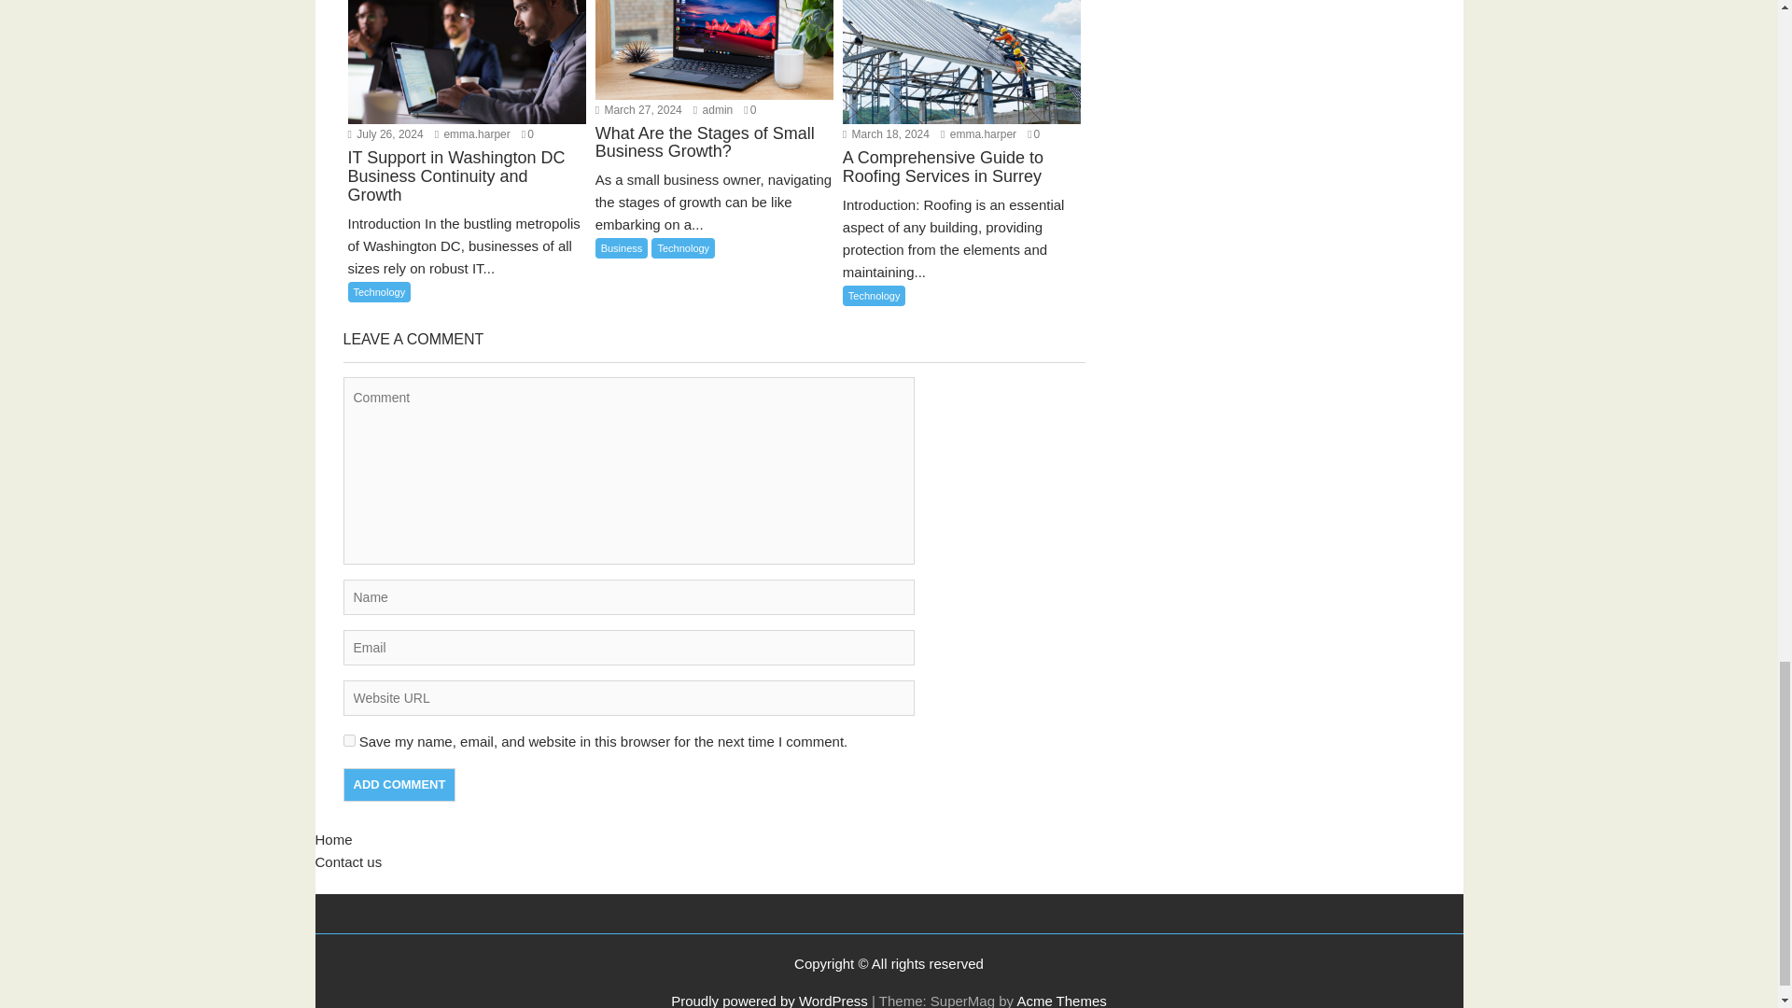 This screenshot has width=1792, height=1008. What do you see at coordinates (527, 134) in the screenshot?
I see `0` at bounding box center [527, 134].